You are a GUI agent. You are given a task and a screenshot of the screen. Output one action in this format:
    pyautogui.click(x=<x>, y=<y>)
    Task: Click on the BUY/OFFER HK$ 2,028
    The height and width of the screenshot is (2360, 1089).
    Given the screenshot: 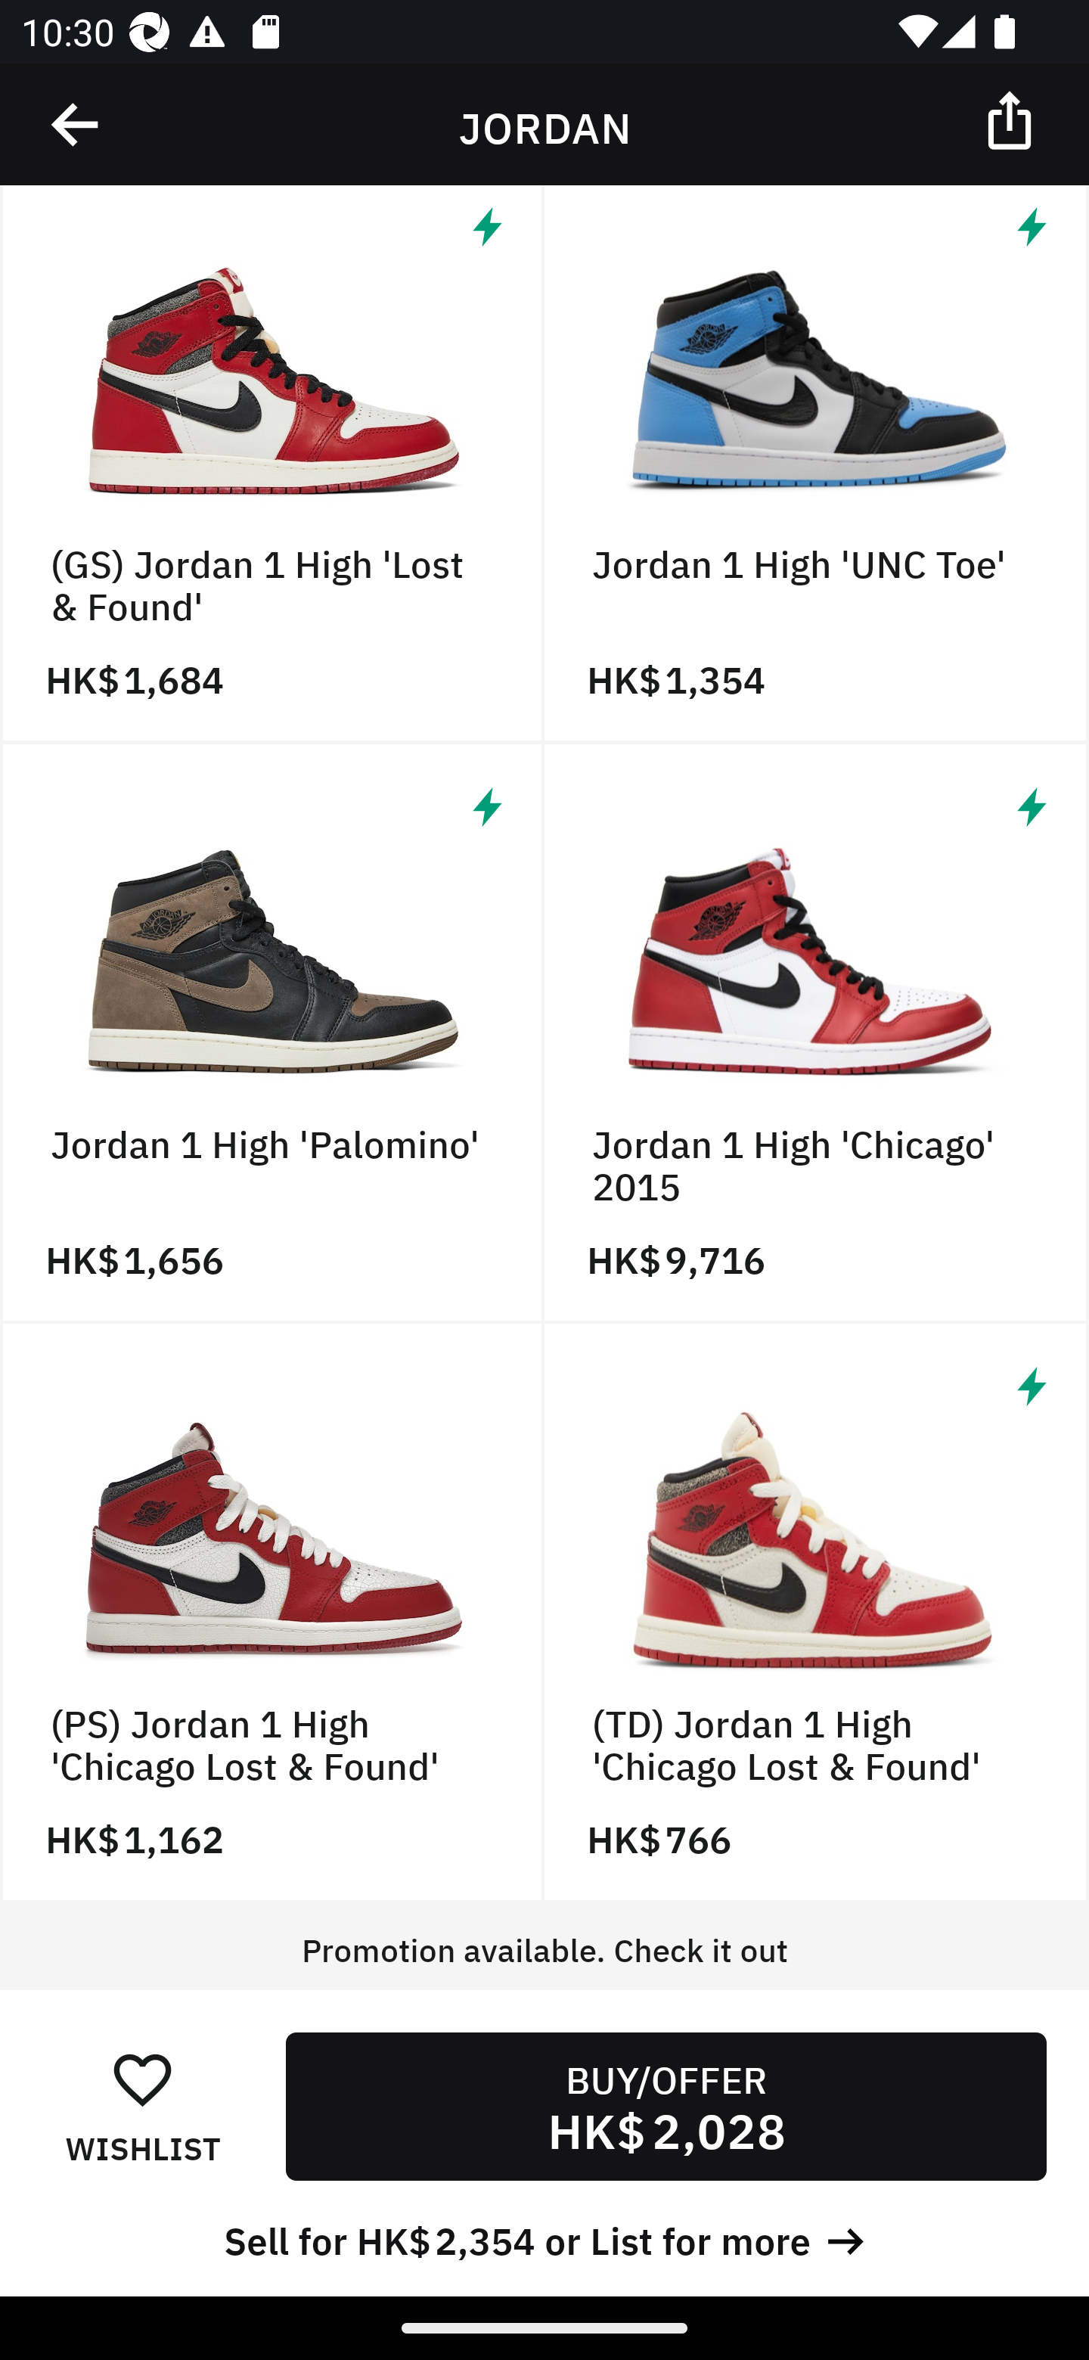 What is the action you would take?
    pyautogui.click(x=665, y=2106)
    